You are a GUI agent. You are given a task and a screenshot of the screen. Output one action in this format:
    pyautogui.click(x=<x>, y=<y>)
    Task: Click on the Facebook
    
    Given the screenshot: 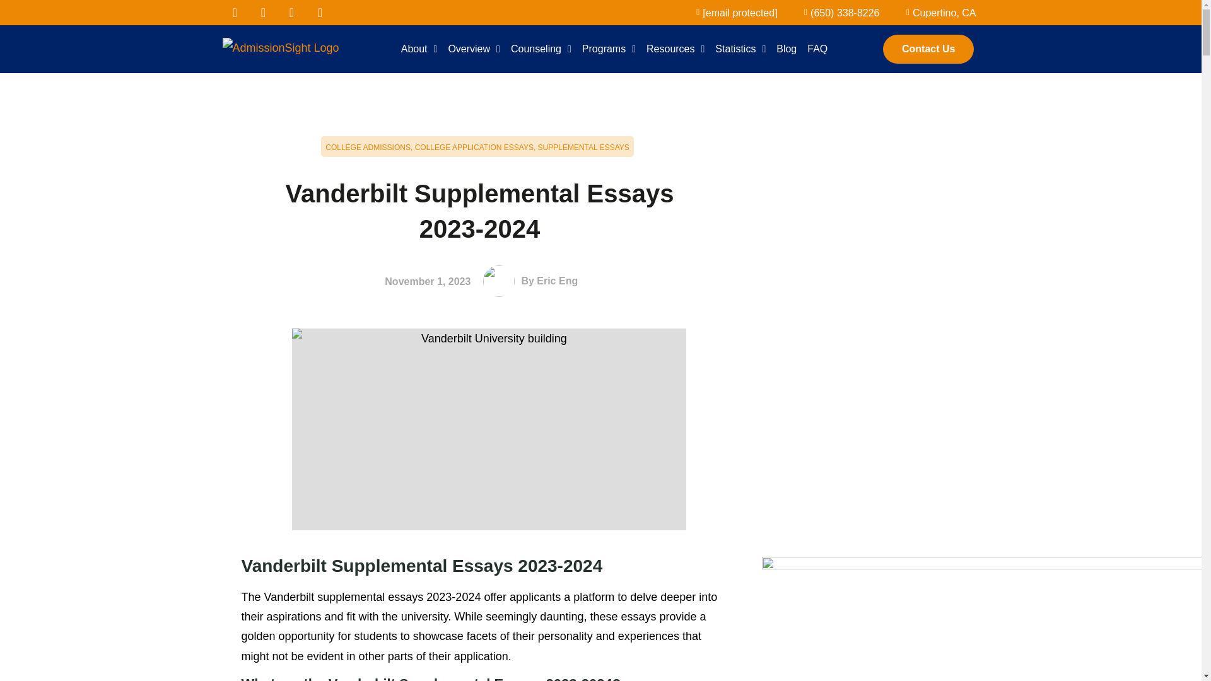 What is the action you would take?
    pyautogui.click(x=234, y=13)
    